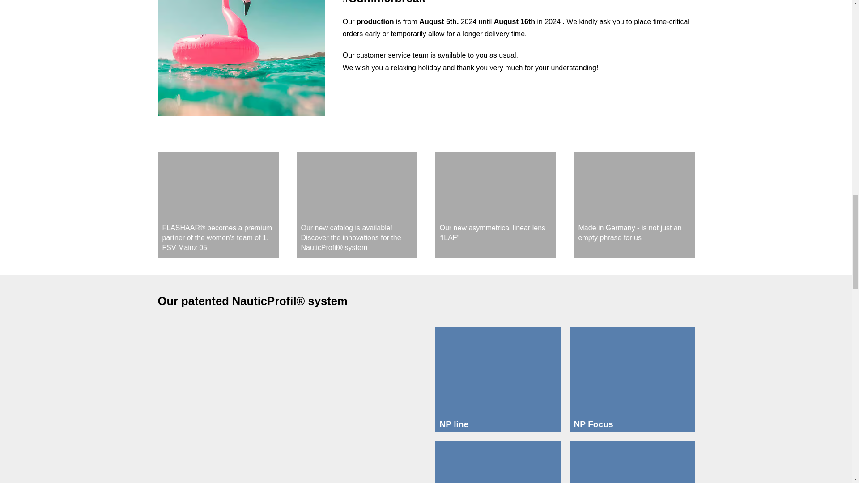 The image size is (859, 483). I want to click on NP Focus, so click(631, 372).